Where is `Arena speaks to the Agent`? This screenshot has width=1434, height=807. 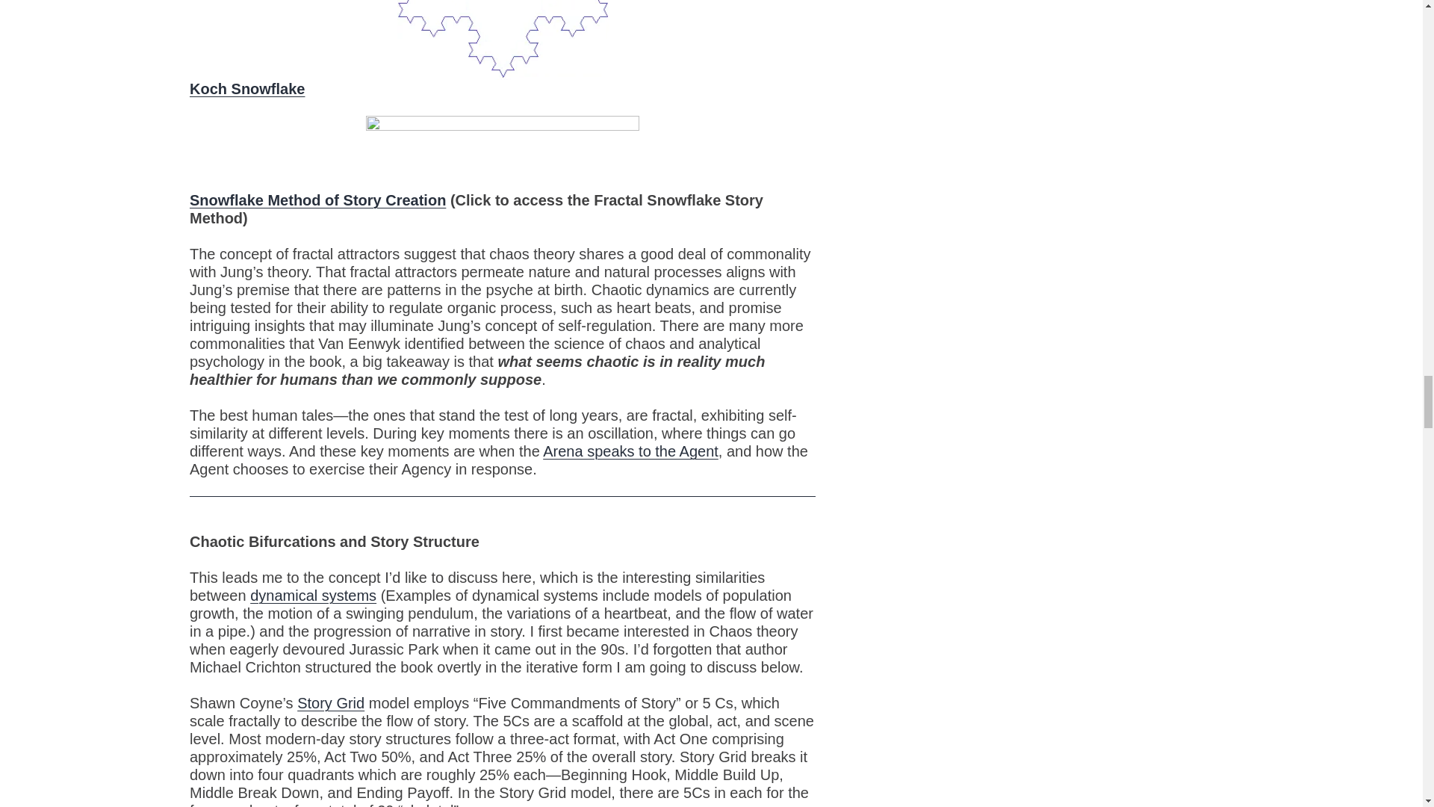
Arena speaks to the Agent is located at coordinates (630, 451).